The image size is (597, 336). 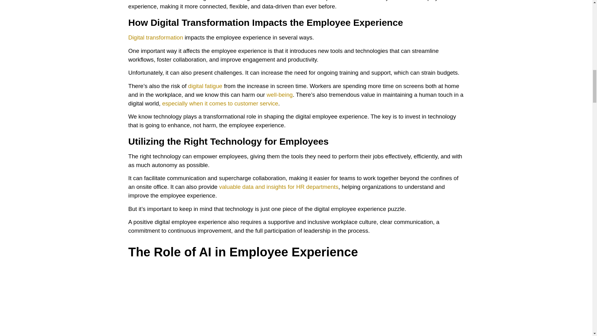 I want to click on especially when it comes to customer service, so click(x=220, y=103).